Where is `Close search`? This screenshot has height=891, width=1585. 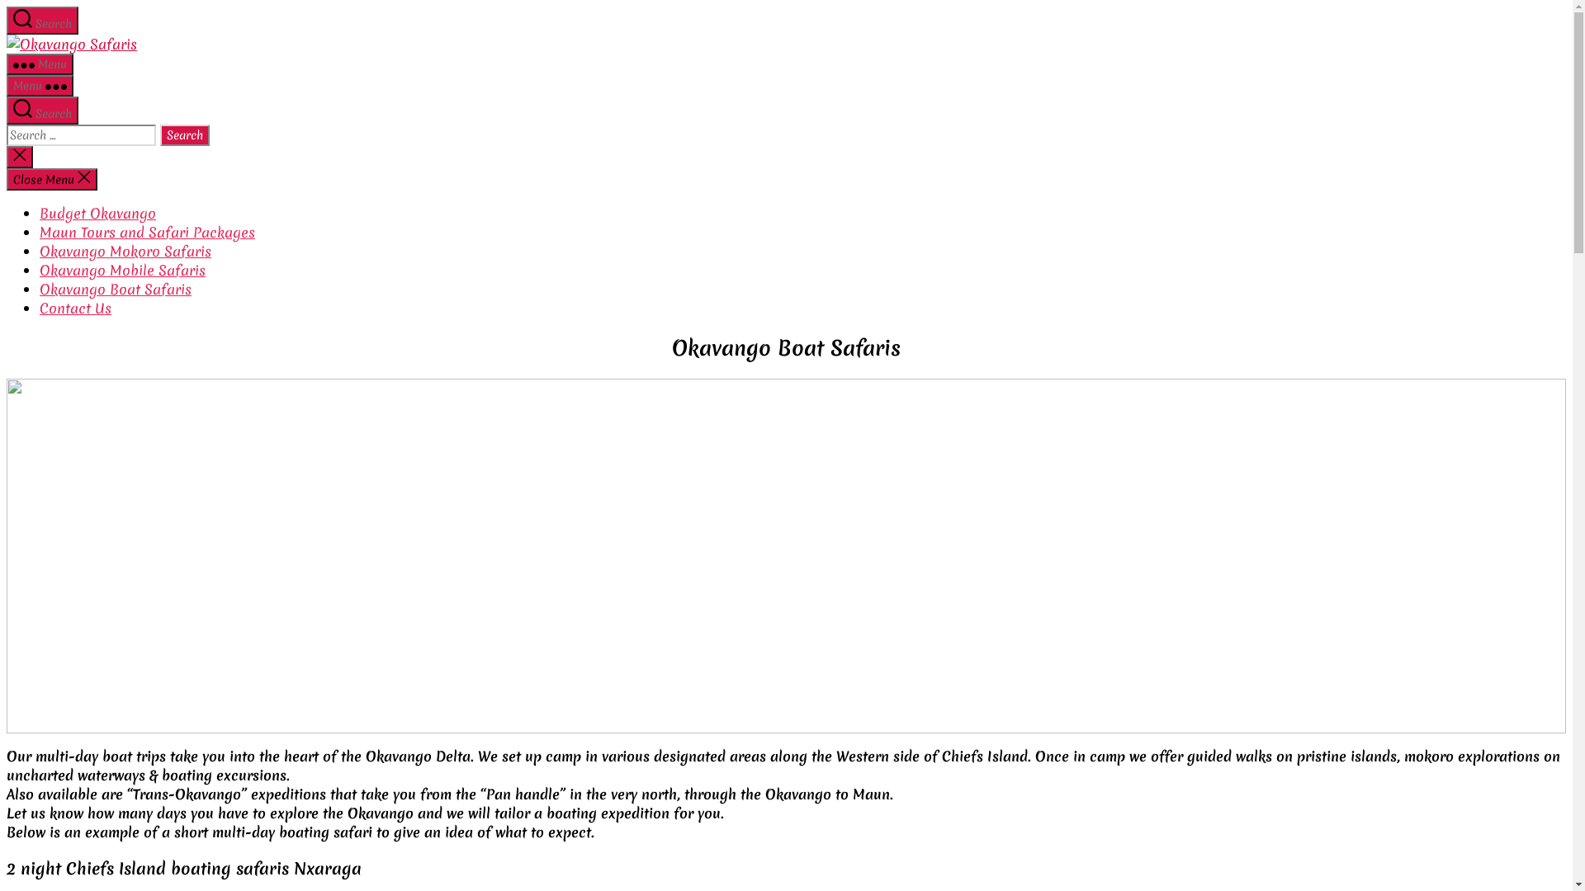
Close search is located at coordinates (20, 157).